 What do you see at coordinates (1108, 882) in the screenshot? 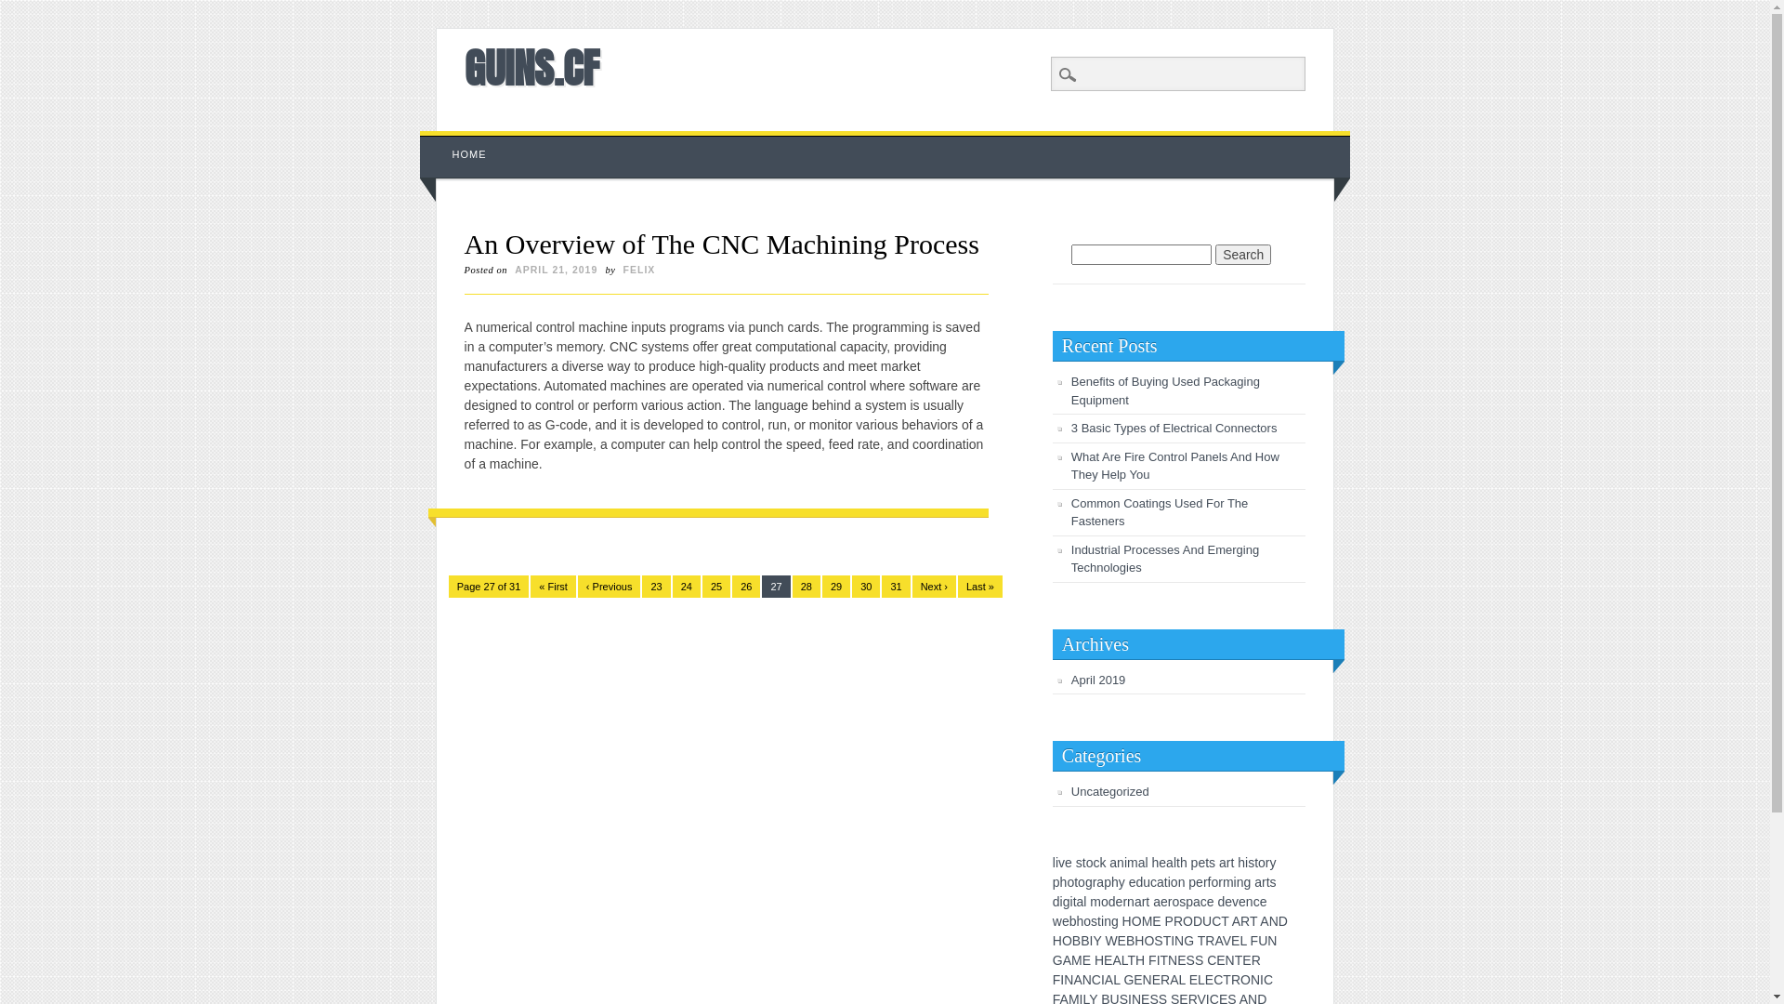
I see `p` at bounding box center [1108, 882].